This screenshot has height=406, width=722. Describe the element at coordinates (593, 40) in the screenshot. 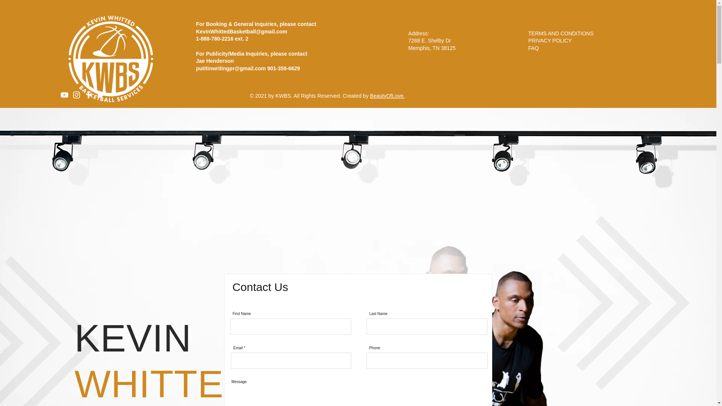

I see `Contact` at that location.